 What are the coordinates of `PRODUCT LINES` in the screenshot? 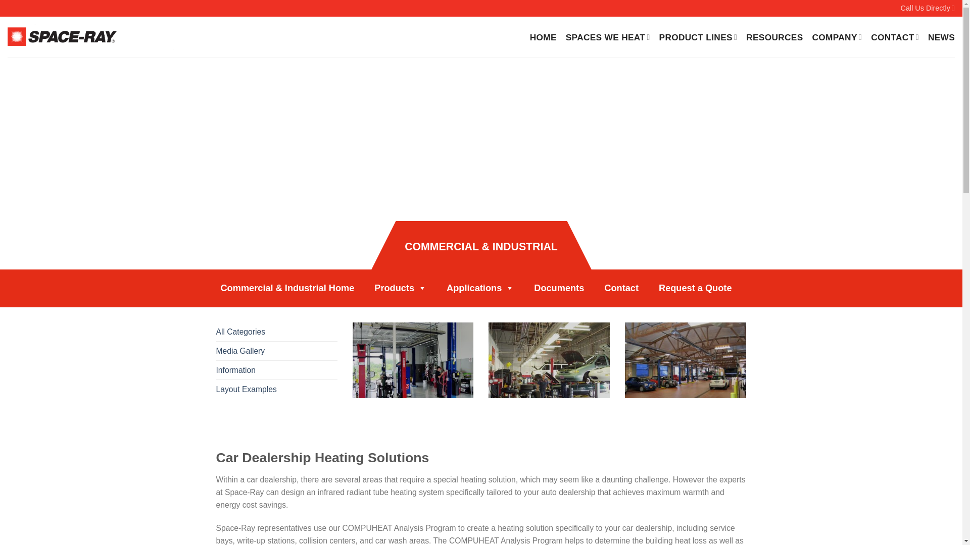 It's located at (698, 37).